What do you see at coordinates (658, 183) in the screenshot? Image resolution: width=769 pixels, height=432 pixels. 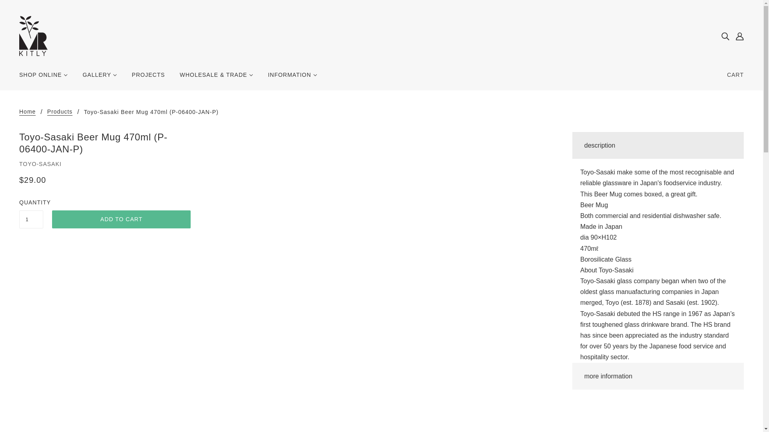 I see `Page 135` at bounding box center [658, 183].